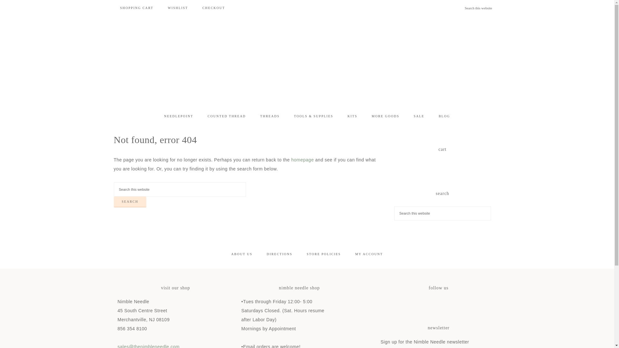  I want to click on CHECKOUT, so click(214, 8).